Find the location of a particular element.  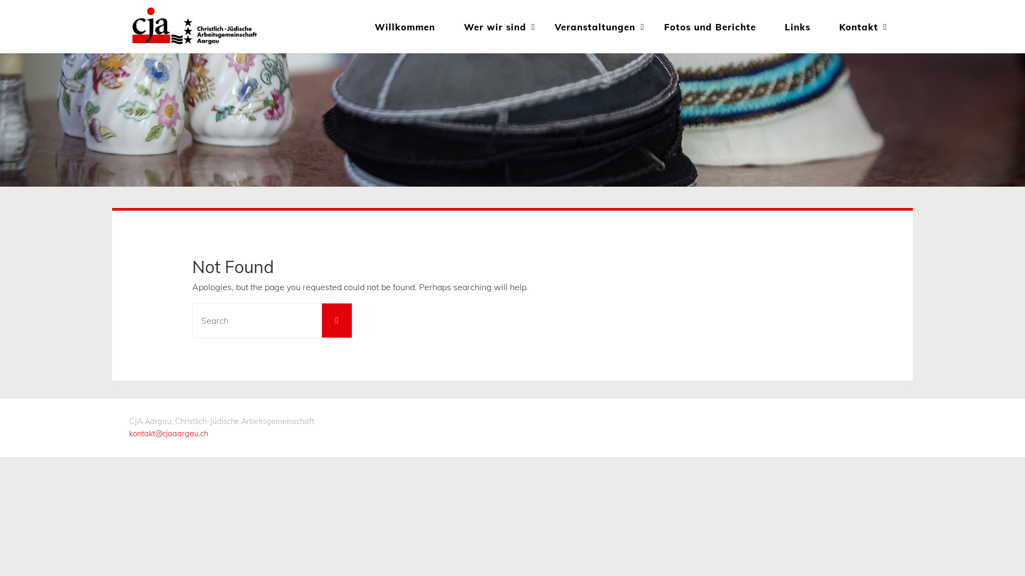

Links is located at coordinates (798, 27).